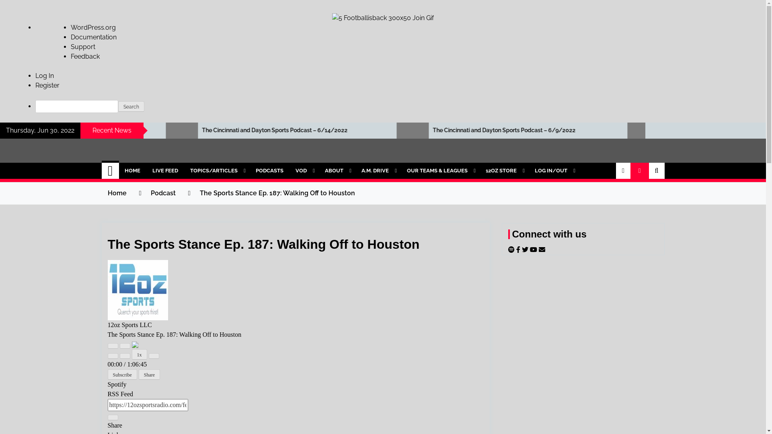 Image resolution: width=772 pixels, height=434 pixels. I want to click on Documentation, so click(94, 37).